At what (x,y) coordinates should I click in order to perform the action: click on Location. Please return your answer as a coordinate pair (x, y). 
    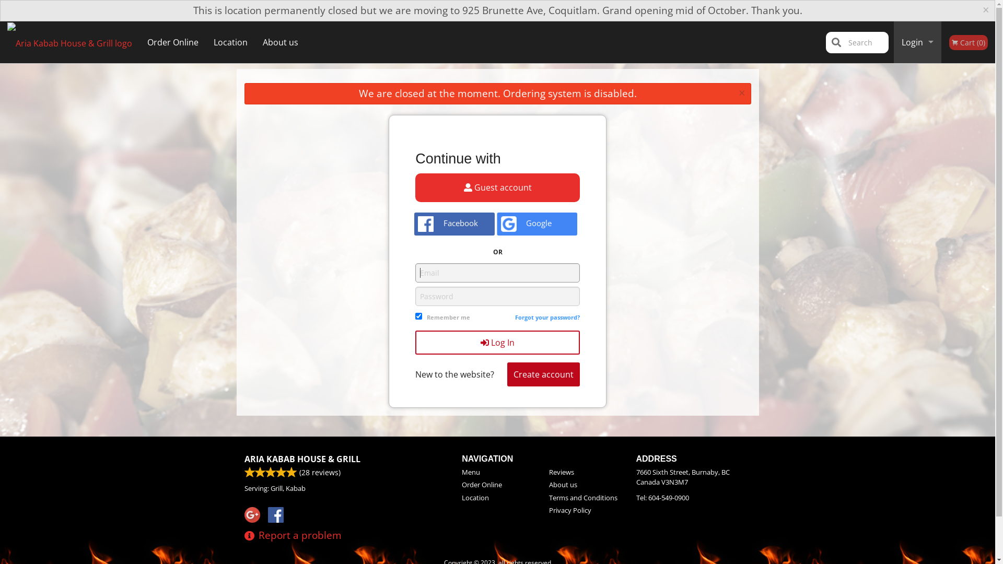
    Looking at the image, I should click on (497, 498).